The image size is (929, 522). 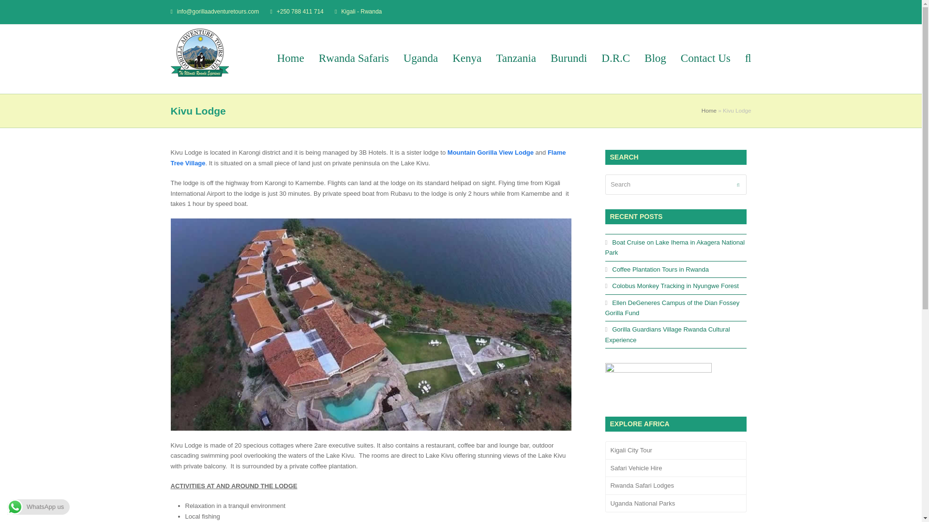 What do you see at coordinates (655, 59) in the screenshot?
I see `Blog` at bounding box center [655, 59].